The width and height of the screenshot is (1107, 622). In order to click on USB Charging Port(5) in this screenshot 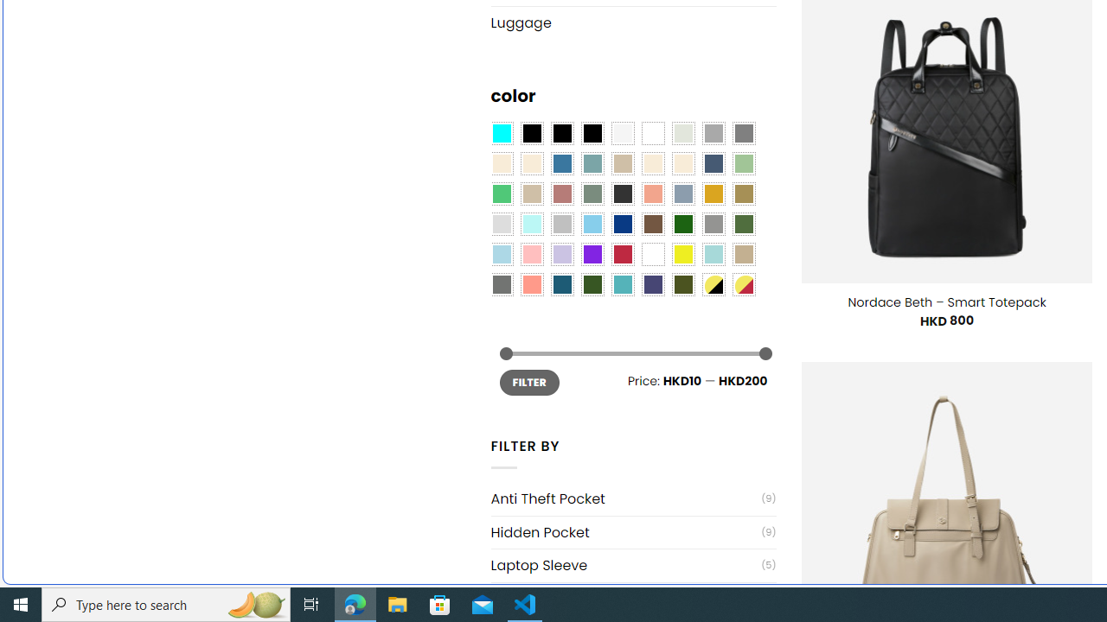, I will do `click(633, 598)`.